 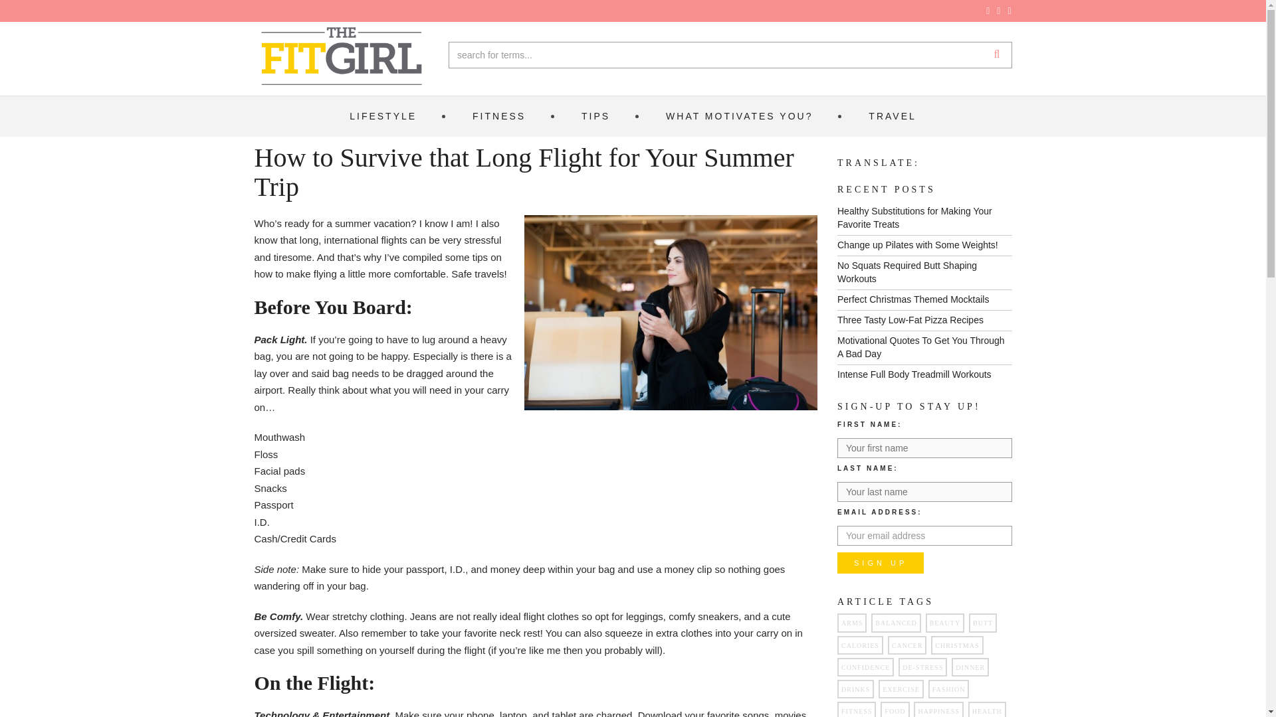 I want to click on TIPS, so click(x=595, y=116).